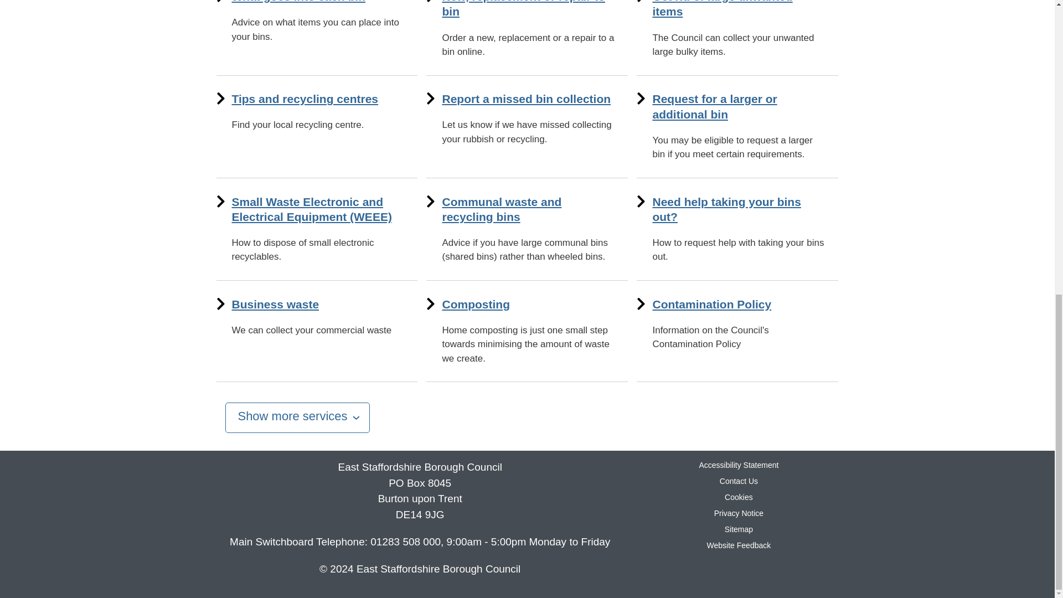 This screenshot has width=1063, height=598. I want to click on New, replacement or repair to bin, so click(523, 9).